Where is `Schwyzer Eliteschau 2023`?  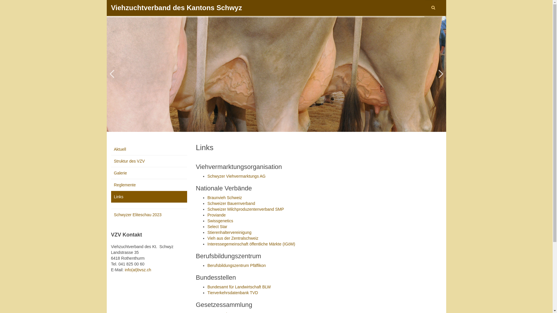
Schwyzer Eliteschau 2023 is located at coordinates (149, 215).